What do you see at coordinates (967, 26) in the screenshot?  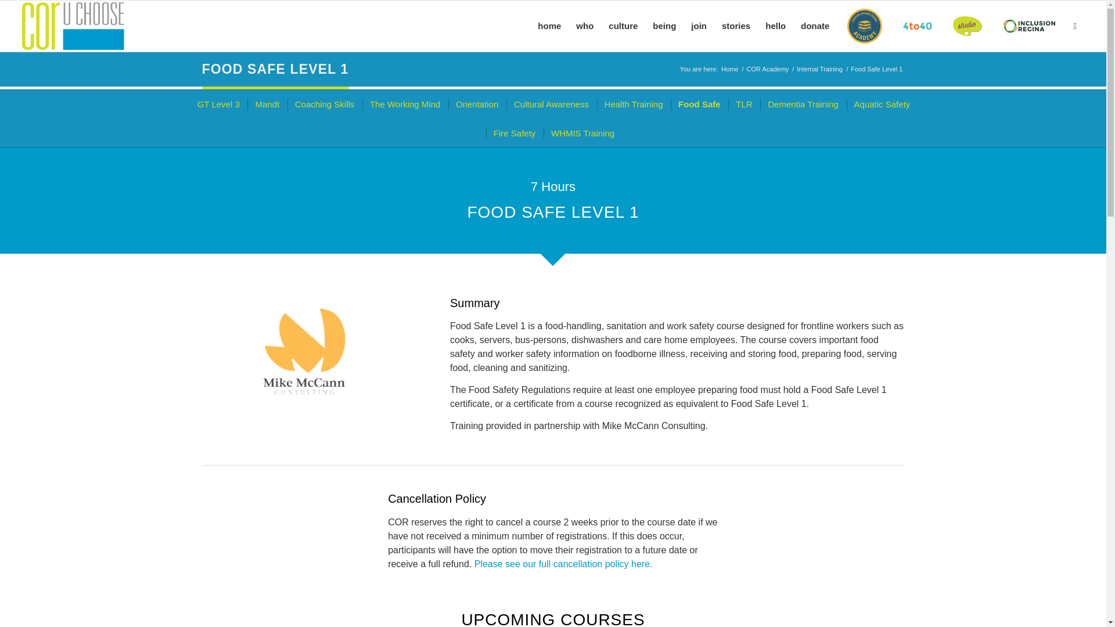 I see `COR Studio` at bounding box center [967, 26].